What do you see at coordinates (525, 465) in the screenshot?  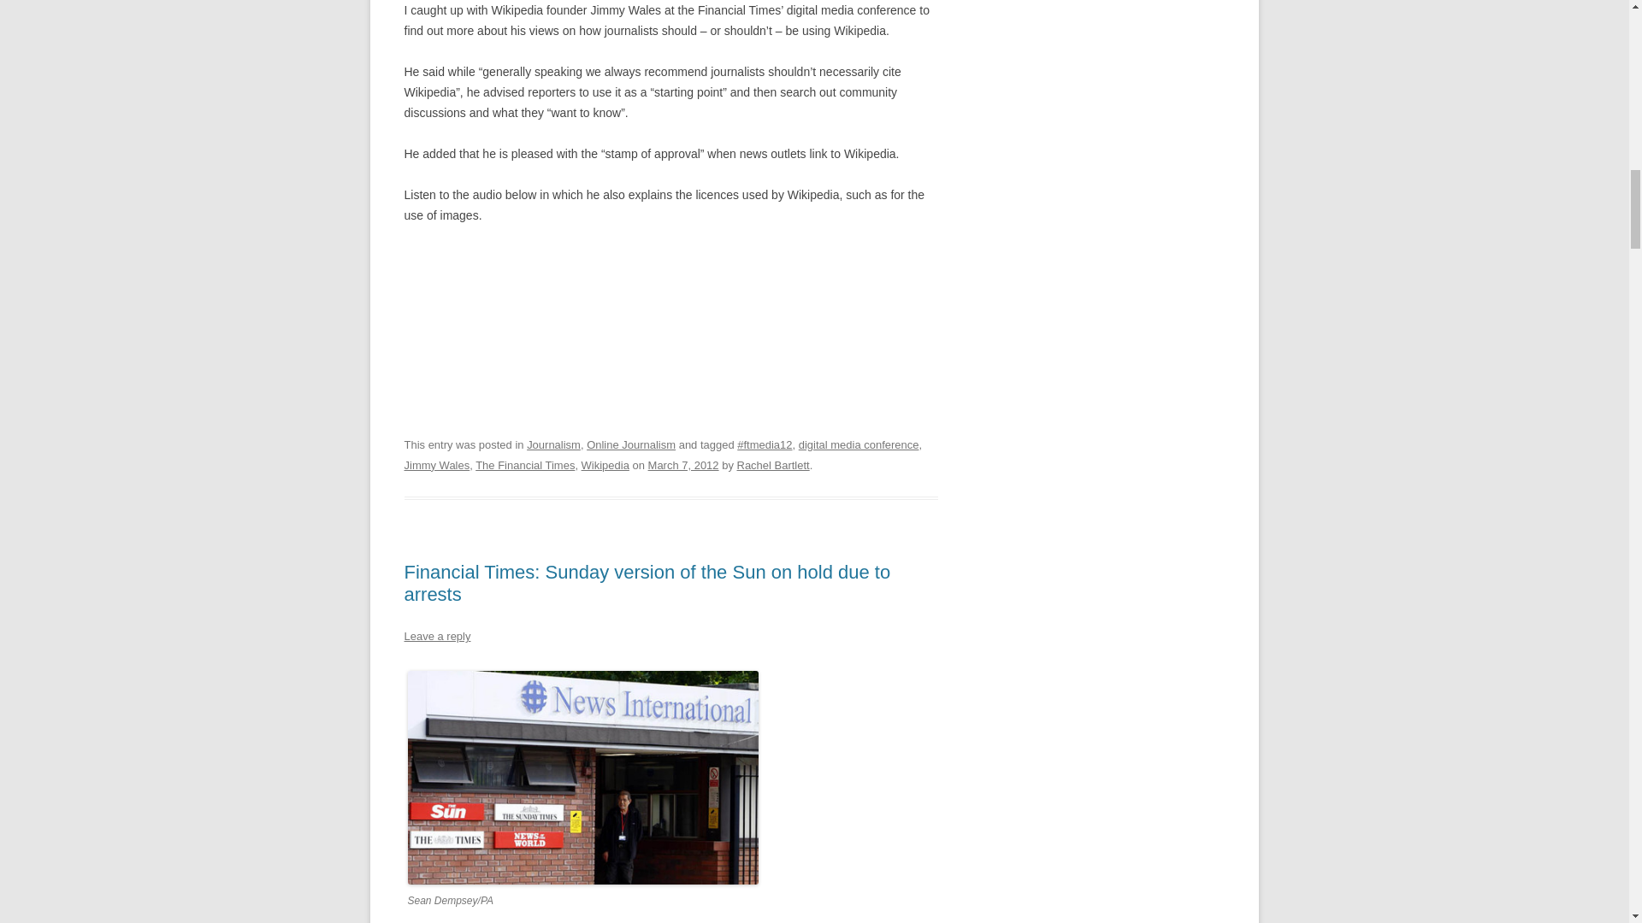 I see `The Financial Times` at bounding box center [525, 465].